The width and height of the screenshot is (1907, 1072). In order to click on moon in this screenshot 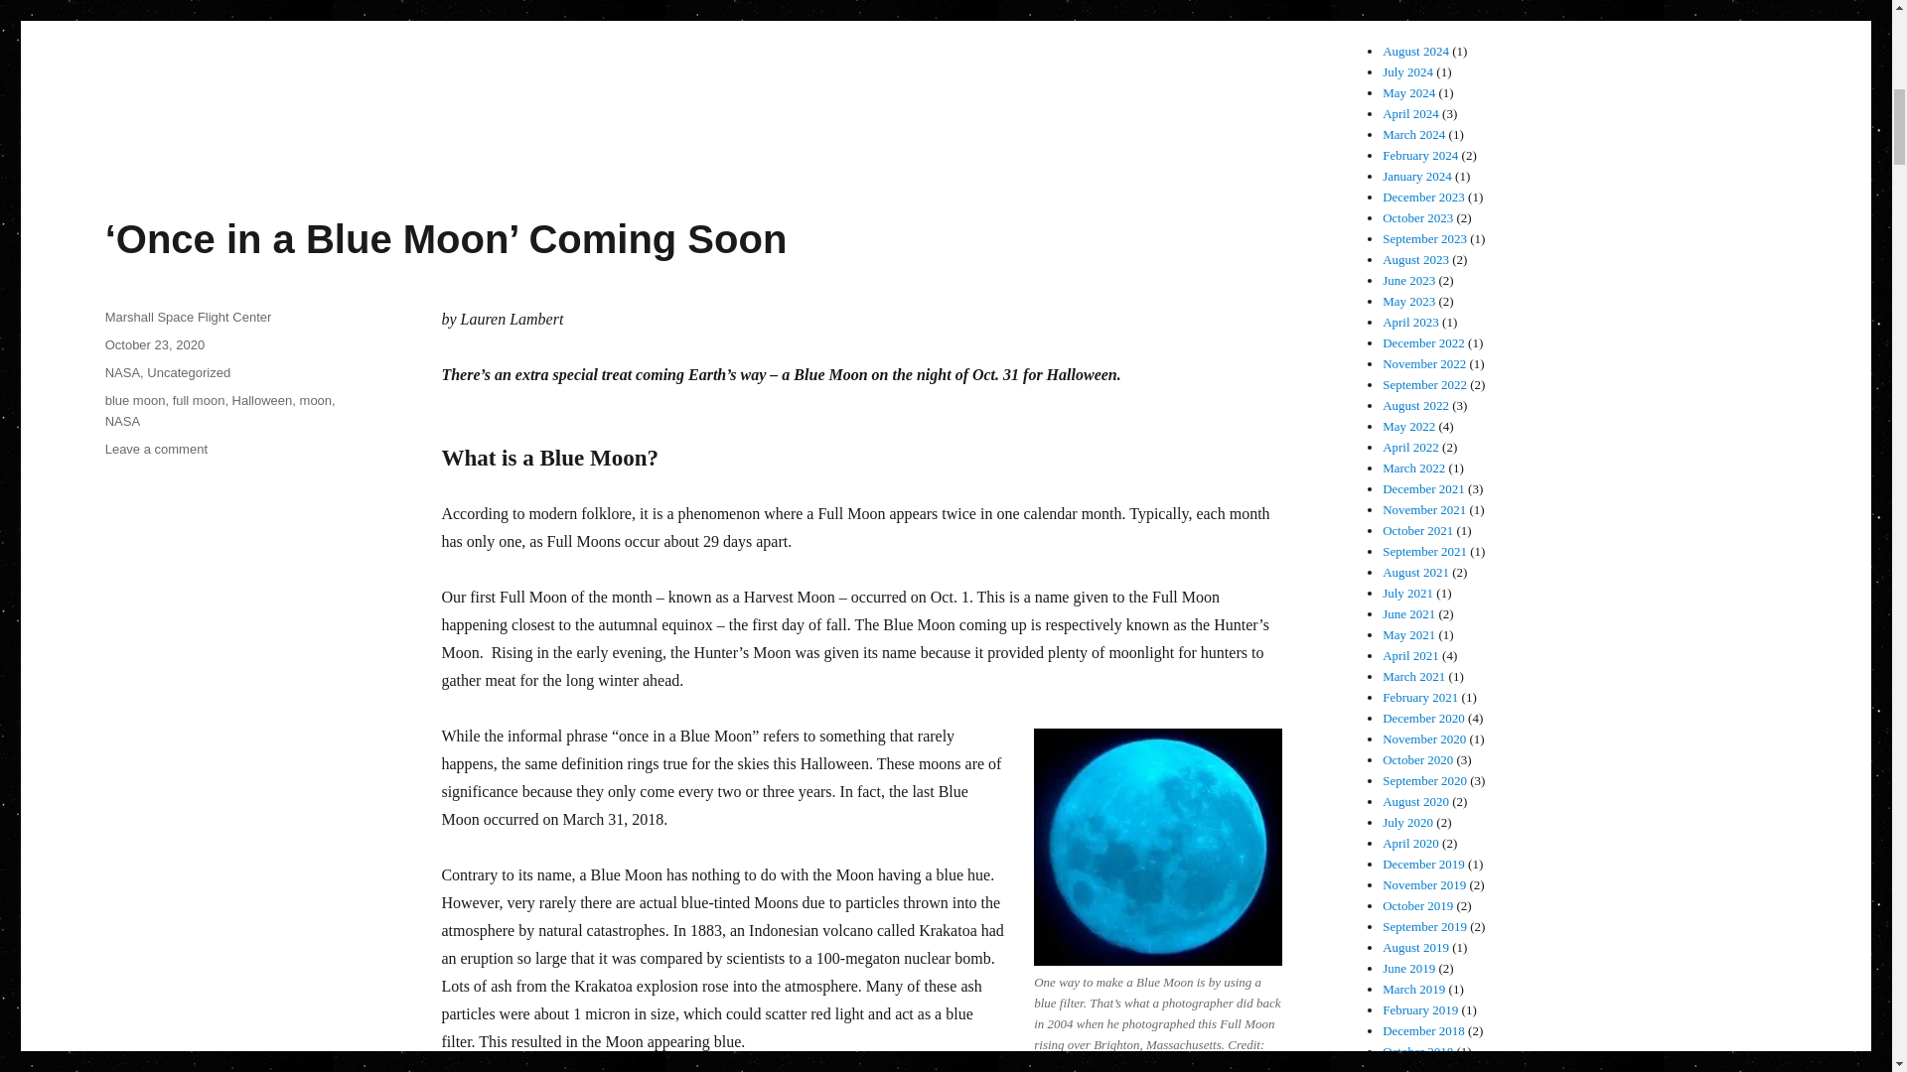, I will do `click(316, 401)`.